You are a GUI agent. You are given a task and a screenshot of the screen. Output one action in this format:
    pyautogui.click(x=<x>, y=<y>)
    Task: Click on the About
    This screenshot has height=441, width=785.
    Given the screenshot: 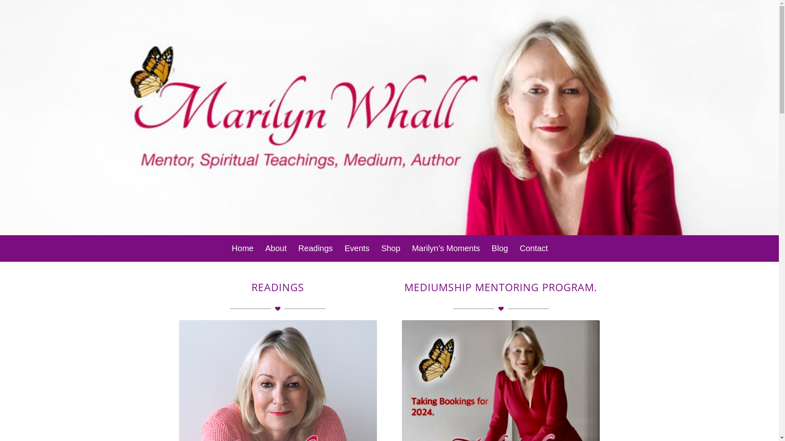 What is the action you would take?
    pyautogui.click(x=276, y=248)
    